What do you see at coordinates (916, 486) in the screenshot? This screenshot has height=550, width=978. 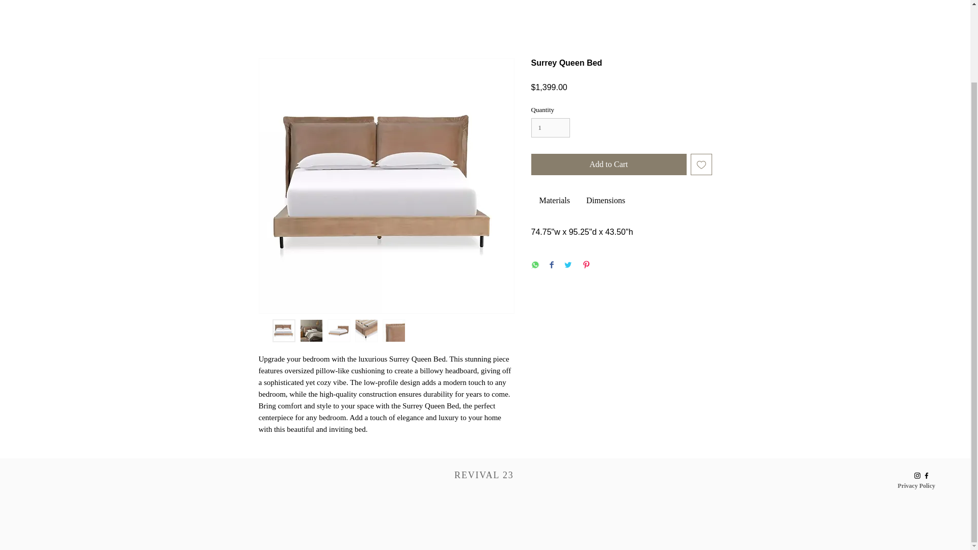 I see `Privacy Policy` at bounding box center [916, 486].